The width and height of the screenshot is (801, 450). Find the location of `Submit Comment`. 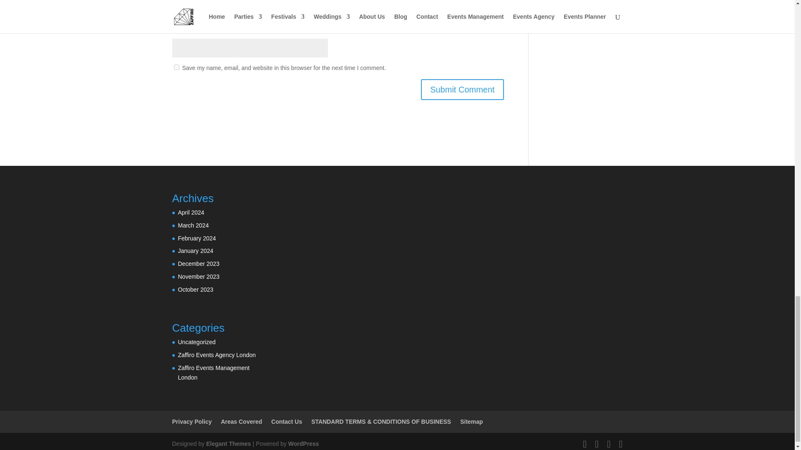

Submit Comment is located at coordinates (462, 89).